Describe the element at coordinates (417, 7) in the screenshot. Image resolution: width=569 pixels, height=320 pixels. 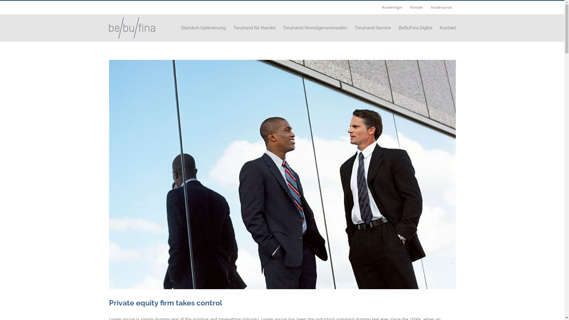
I see `Kontakt` at that location.